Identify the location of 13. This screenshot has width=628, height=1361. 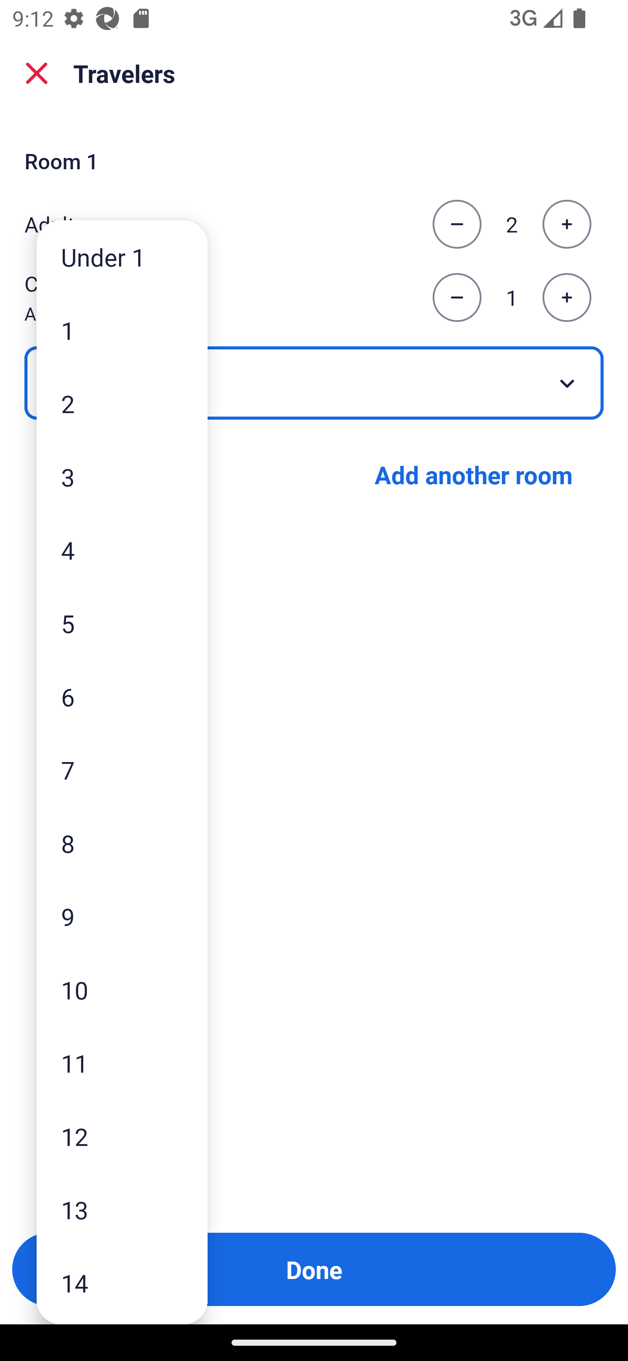
(122, 1210).